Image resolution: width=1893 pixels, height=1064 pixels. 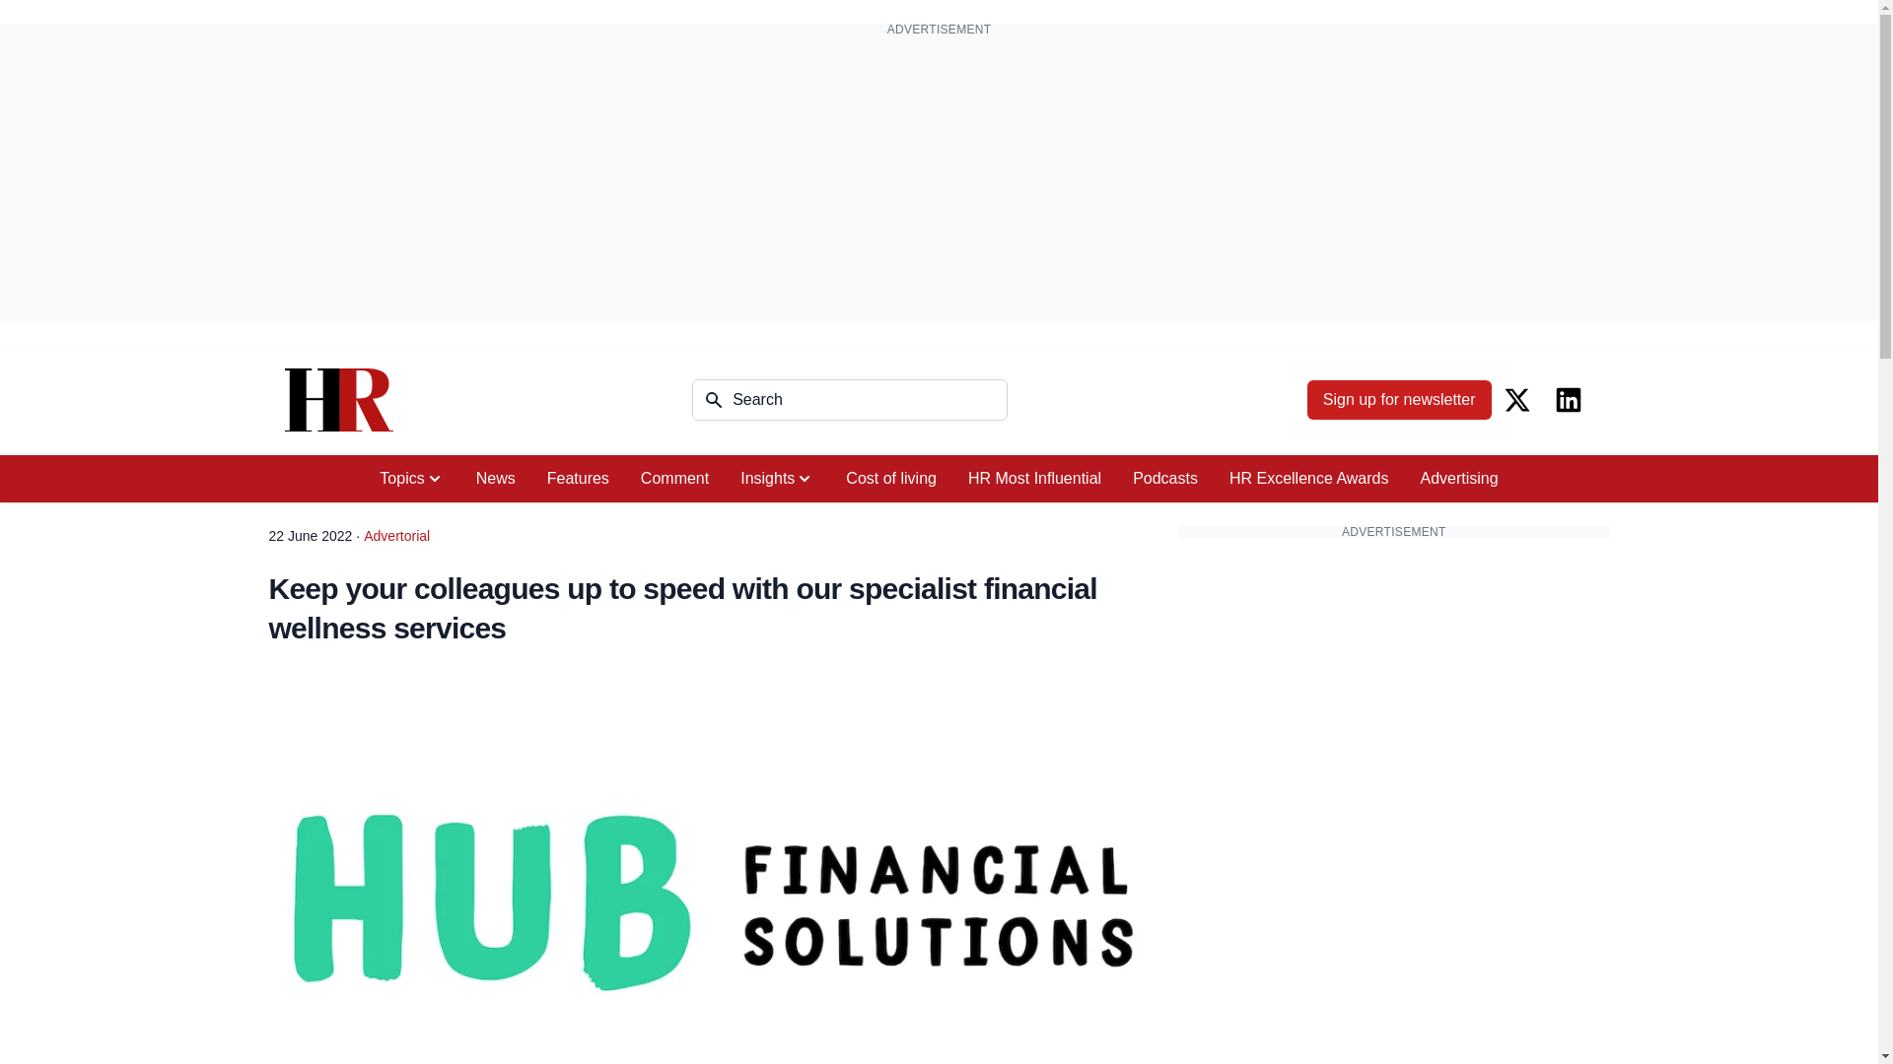 I want to click on Sign up for newsletter, so click(x=1399, y=399).